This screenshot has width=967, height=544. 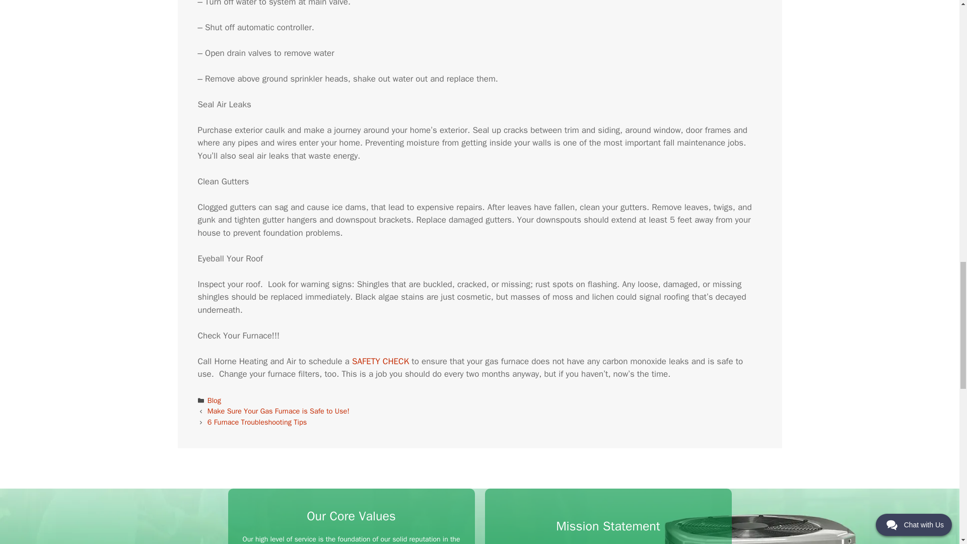 I want to click on 6 Furnace Troubleshooting Tips, so click(x=257, y=422).